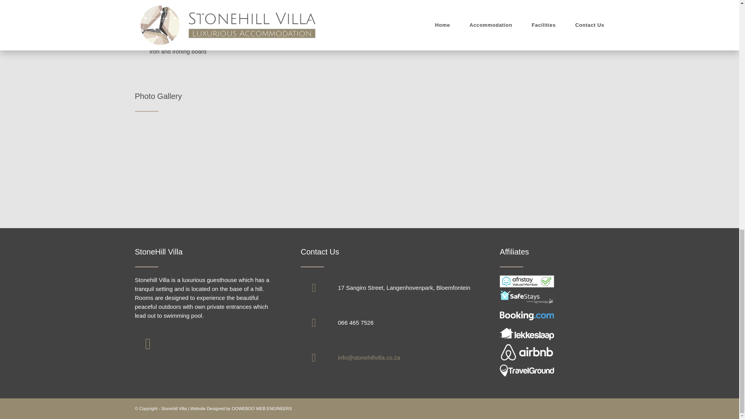 The image size is (745, 419). I want to click on affiliates - Airbnb, so click(527, 352).